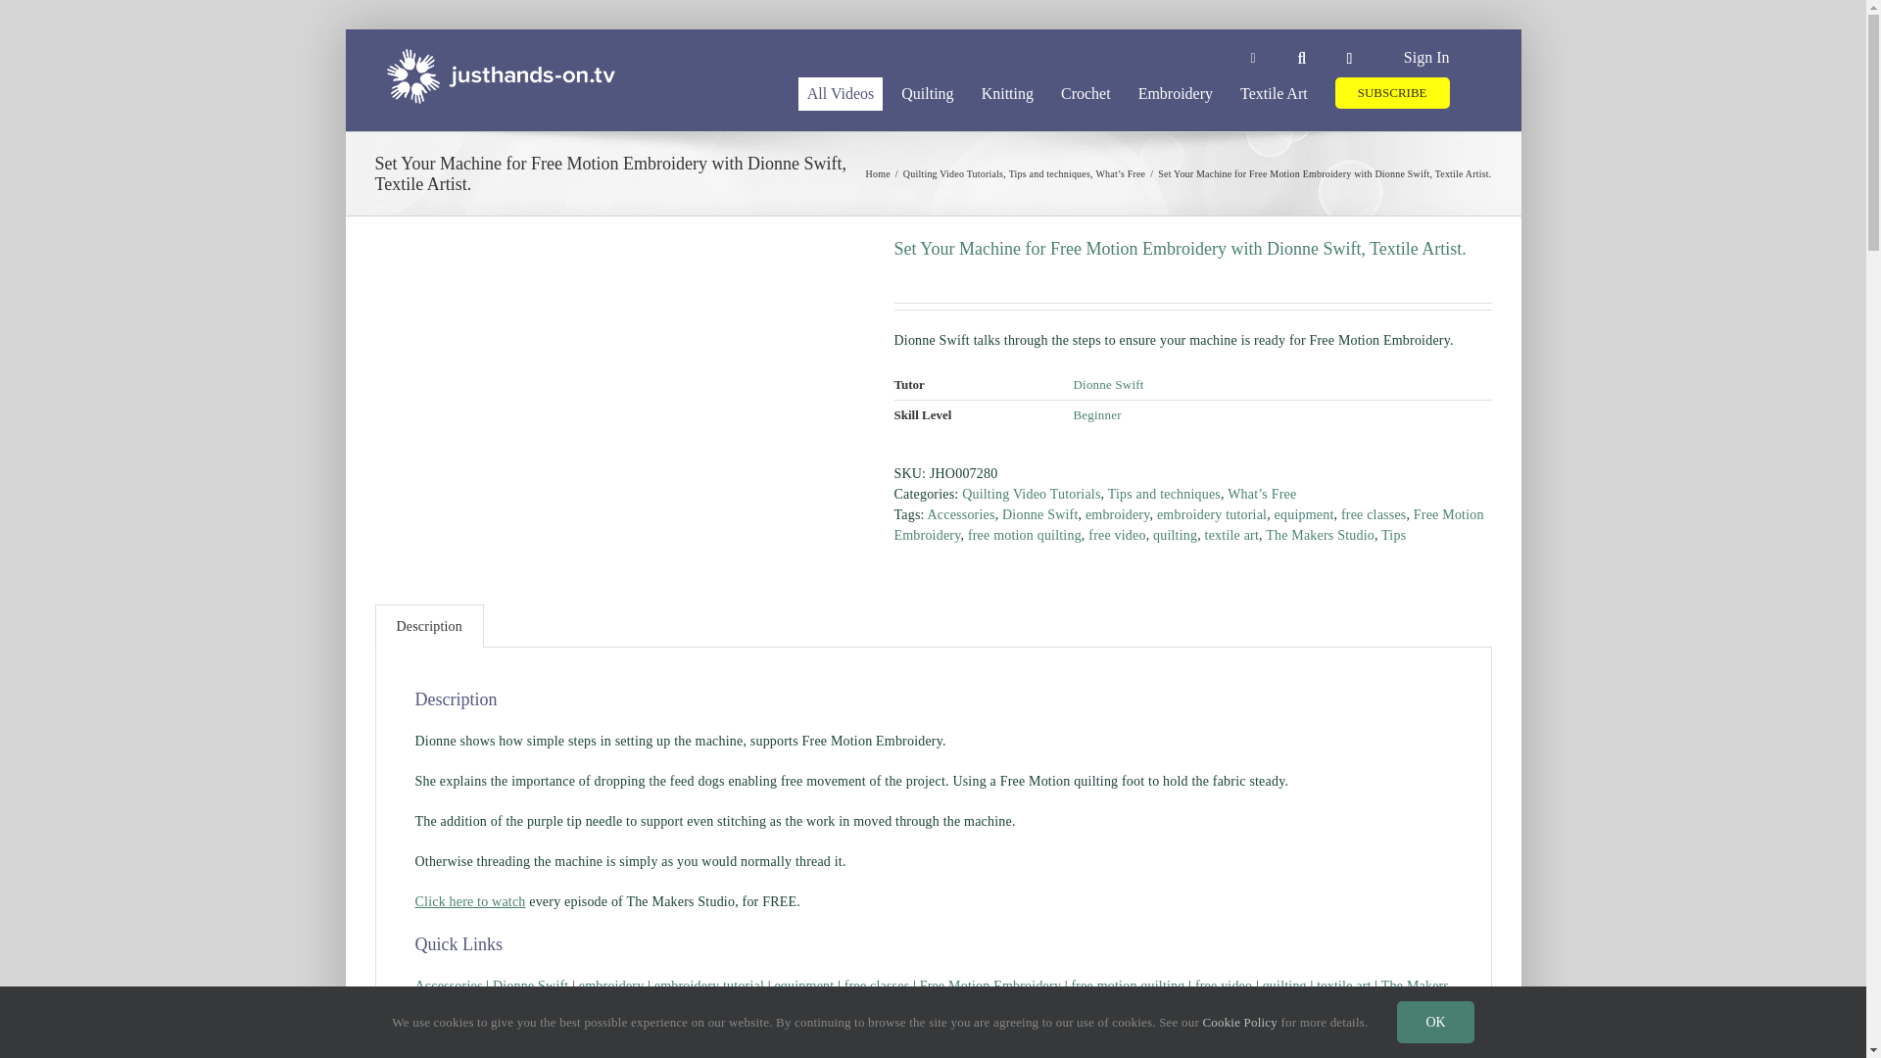  Describe the element at coordinates (1085, 92) in the screenshot. I see `Crochet` at that location.